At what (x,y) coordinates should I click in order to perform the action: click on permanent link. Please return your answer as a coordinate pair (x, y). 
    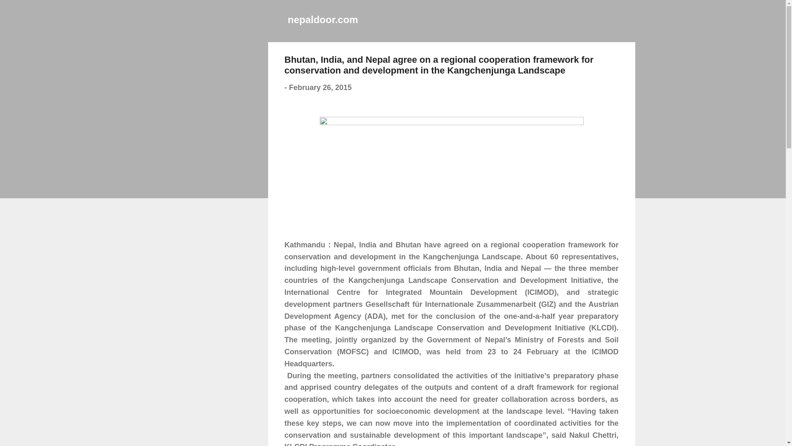
    Looking at the image, I should click on (320, 88).